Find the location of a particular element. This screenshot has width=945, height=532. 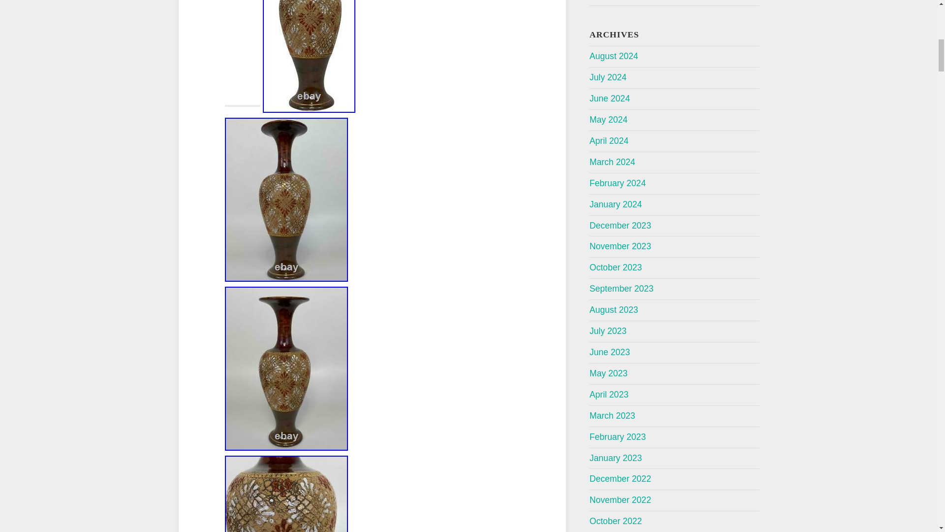

August 2024 is located at coordinates (614, 56).